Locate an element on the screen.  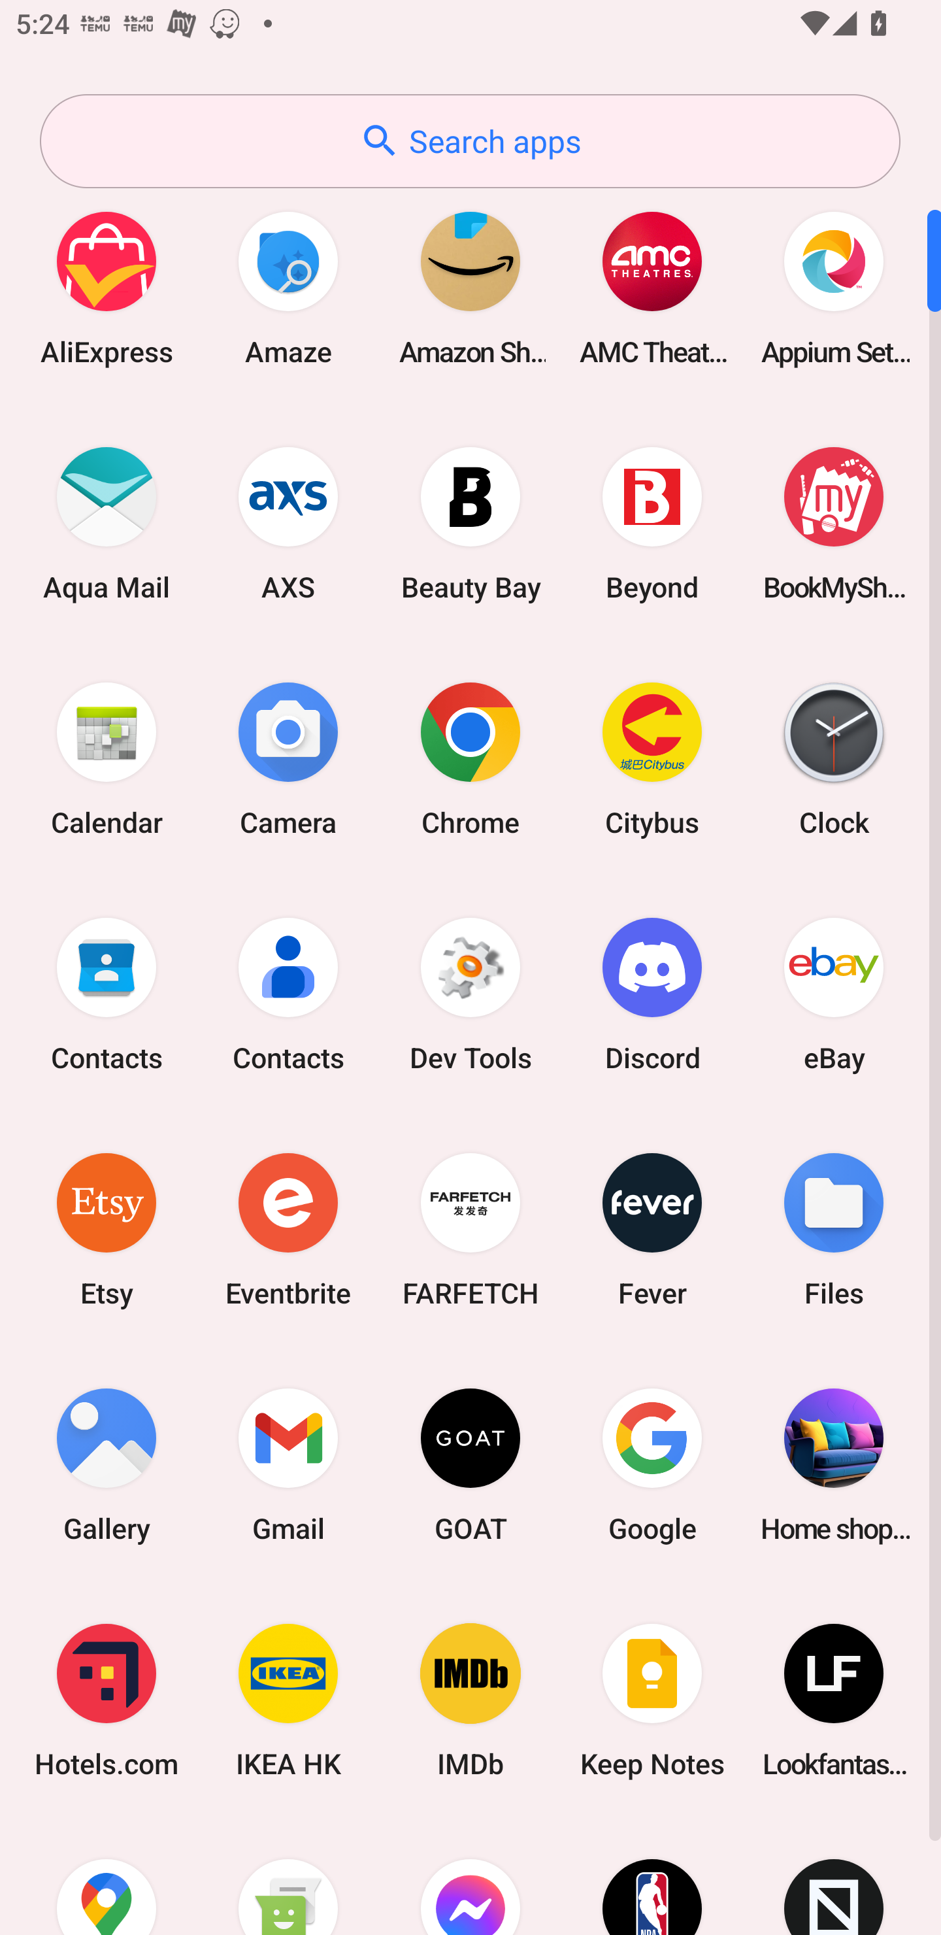
Files is located at coordinates (834, 1229).